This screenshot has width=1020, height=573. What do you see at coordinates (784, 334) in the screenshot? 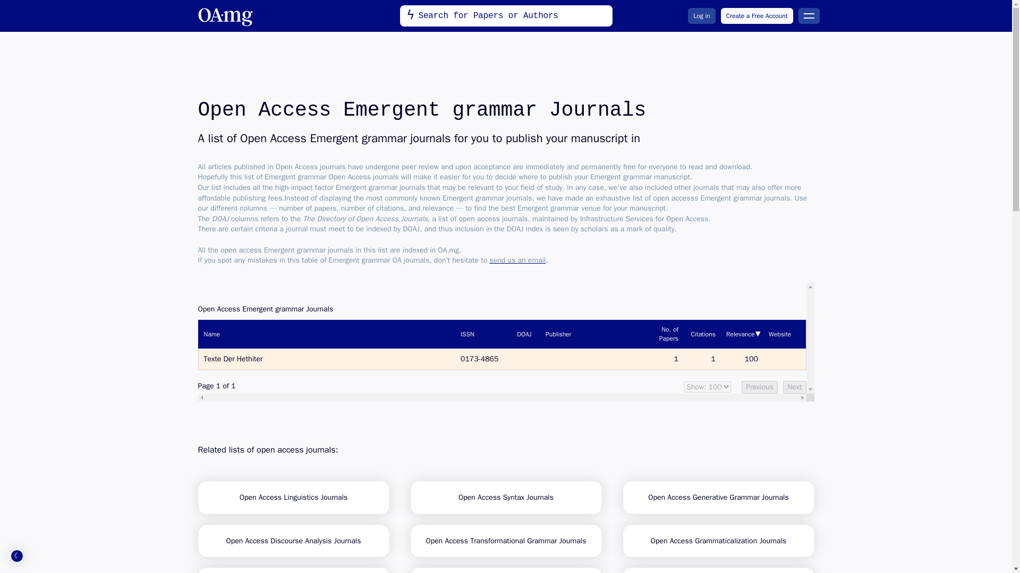
I see `Toggle SortBy` at bounding box center [784, 334].